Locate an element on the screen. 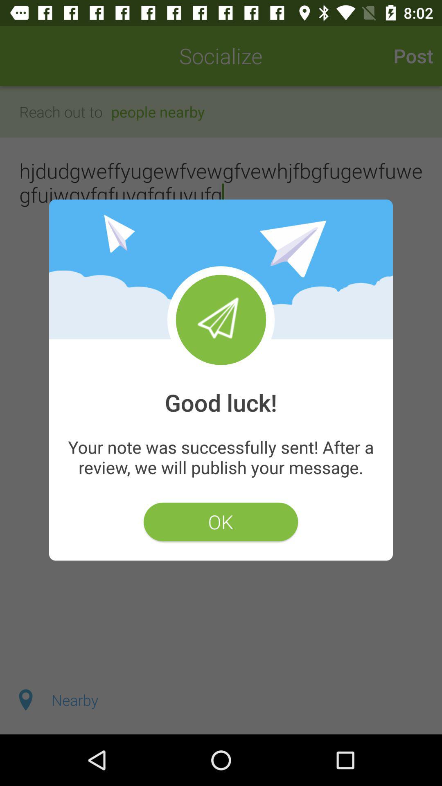  swipe until ok icon is located at coordinates (221, 522).